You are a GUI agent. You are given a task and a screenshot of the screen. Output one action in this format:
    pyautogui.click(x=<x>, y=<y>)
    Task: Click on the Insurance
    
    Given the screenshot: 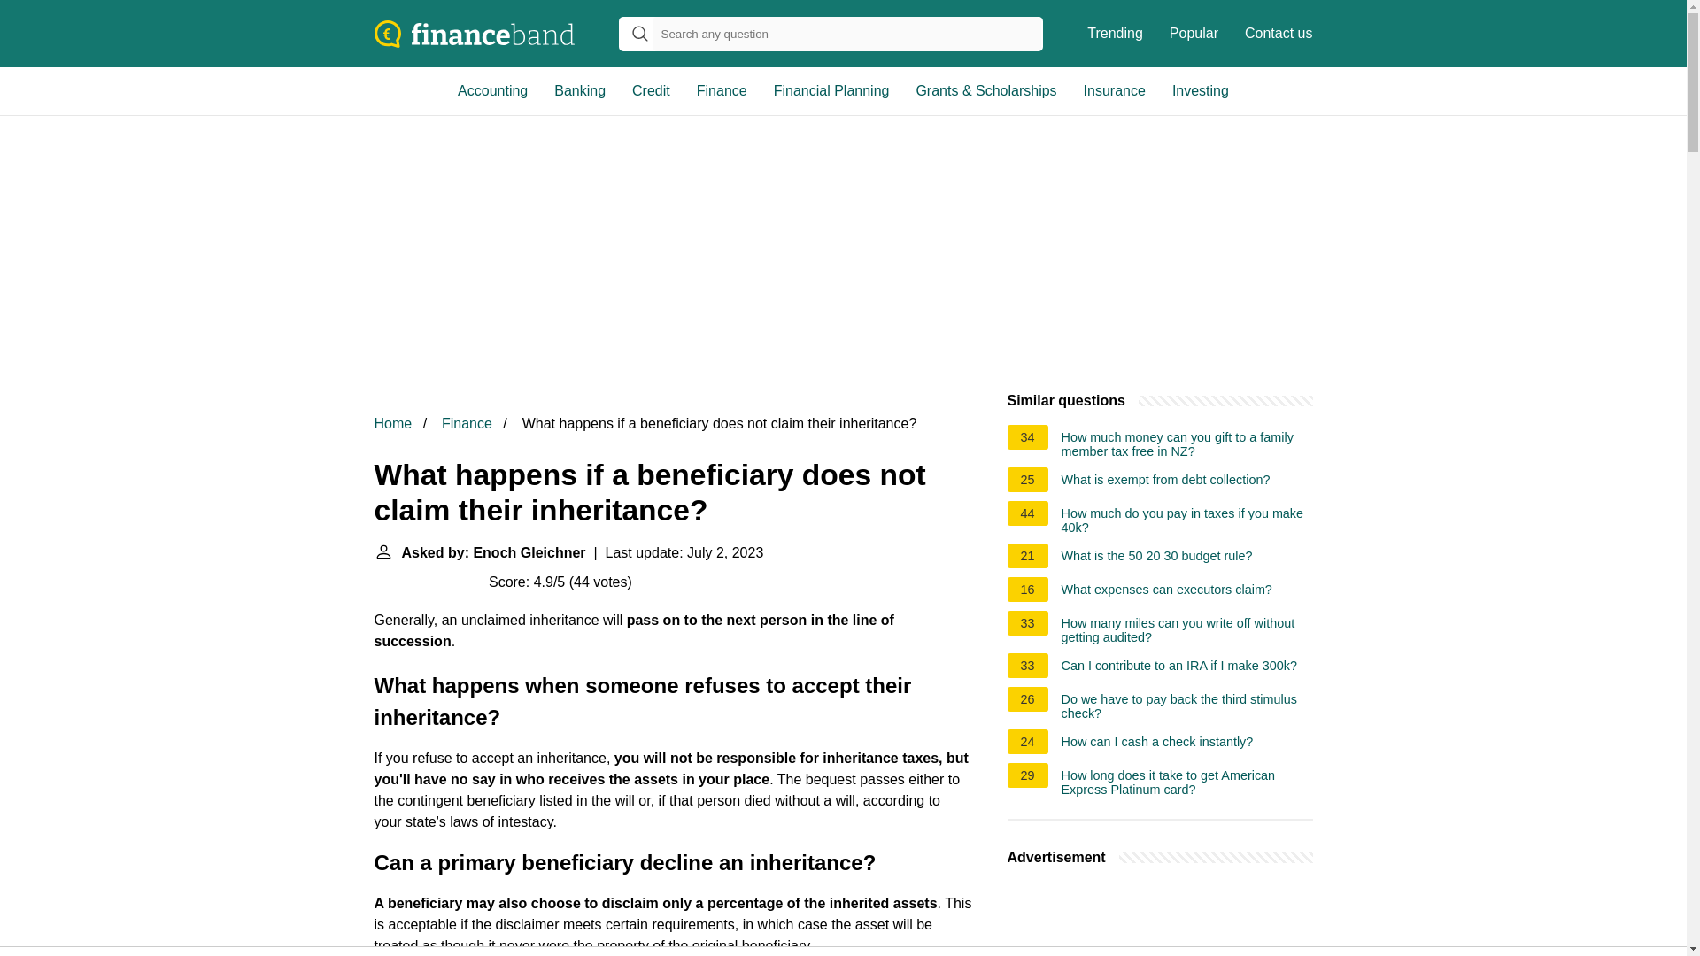 What is the action you would take?
    pyautogui.click(x=1115, y=90)
    